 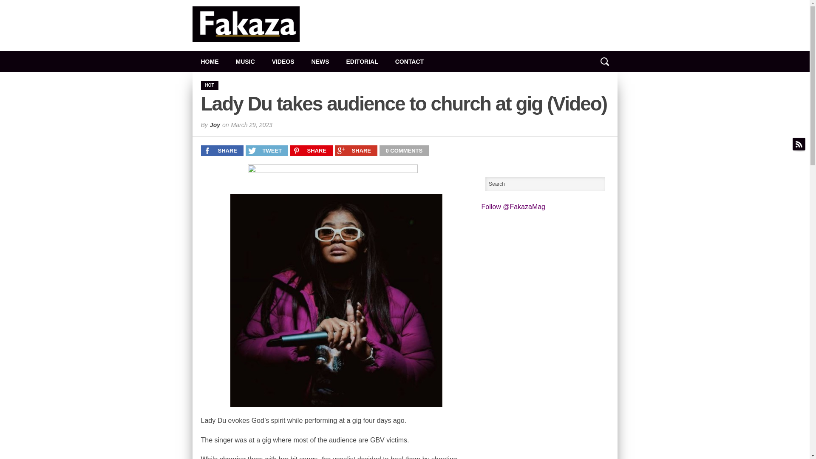 I want to click on CONTACT, so click(x=410, y=61).